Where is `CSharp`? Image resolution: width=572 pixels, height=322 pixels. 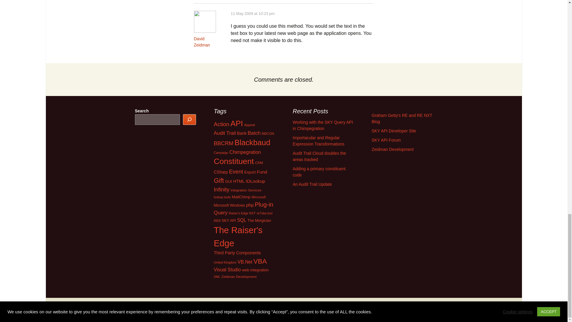
CSharp is located at coordinates (221, 172).